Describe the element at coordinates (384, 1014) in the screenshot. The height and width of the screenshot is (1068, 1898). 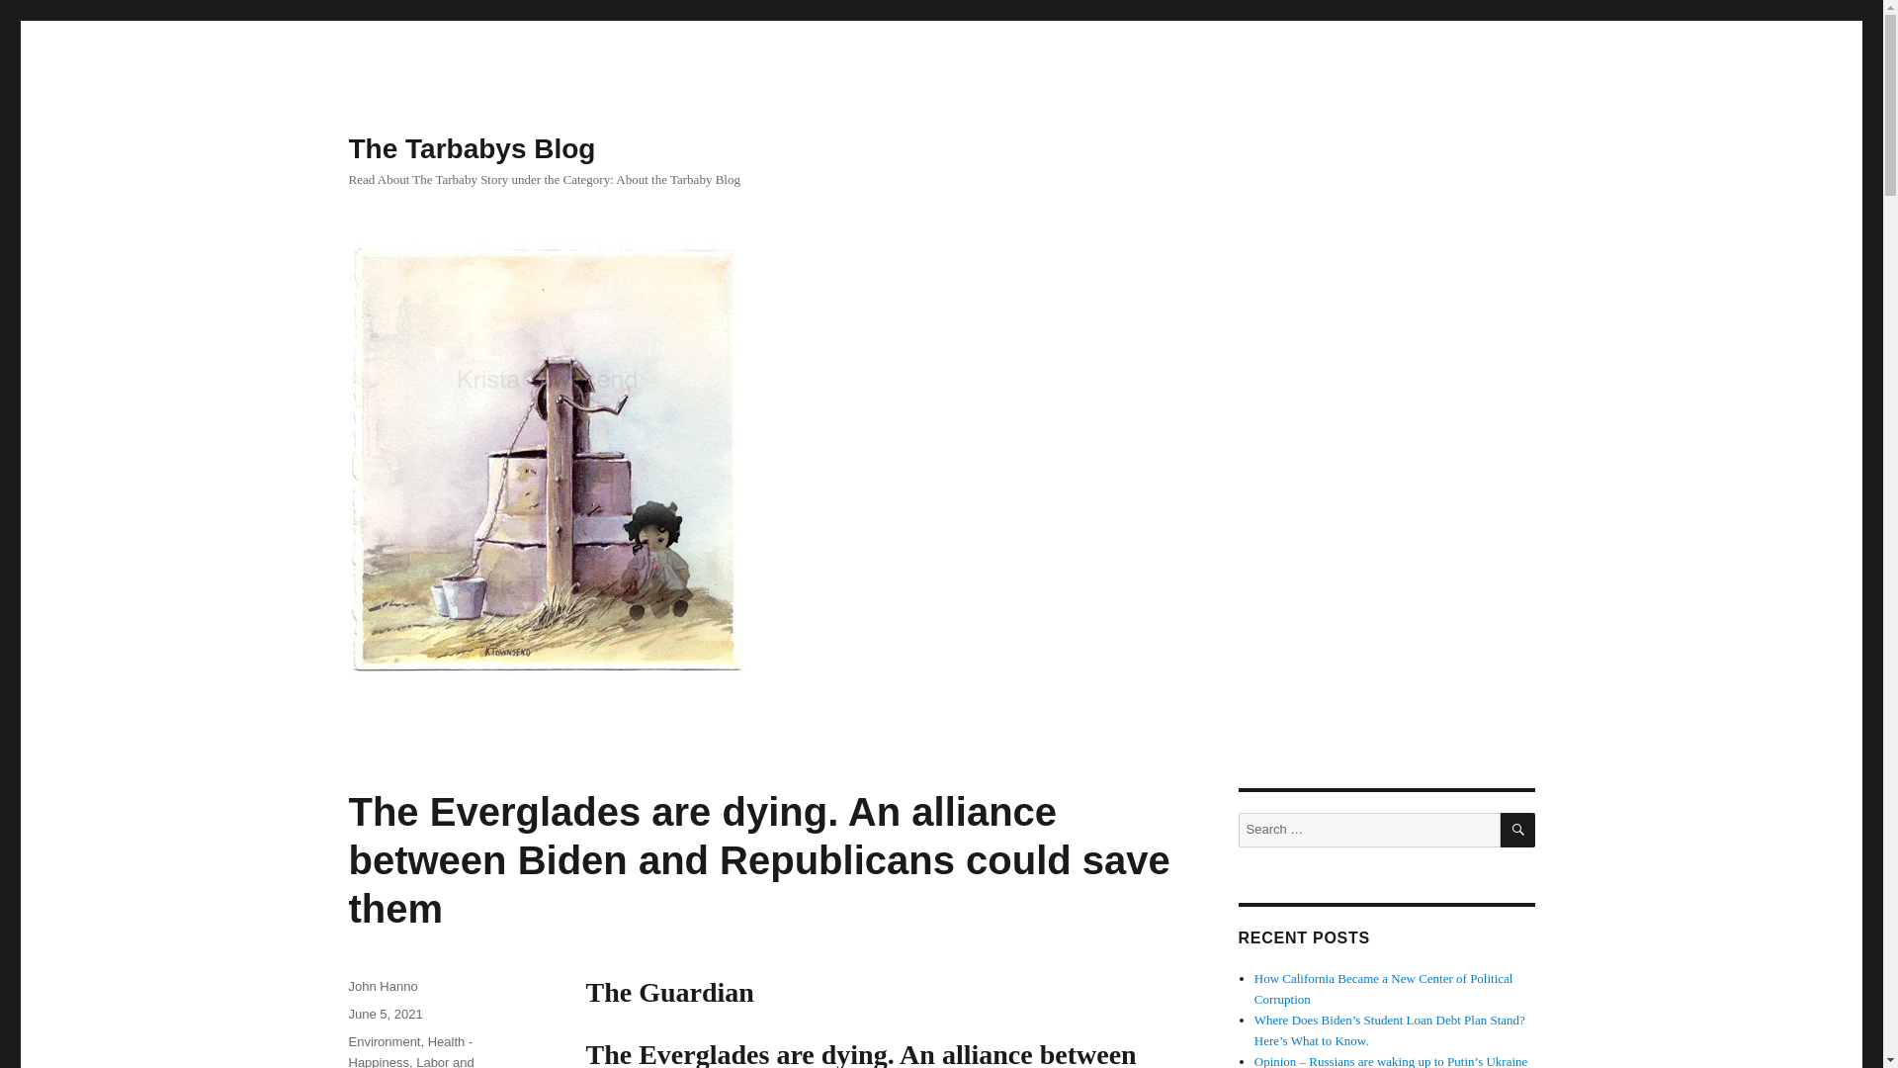
I see `June 5, 2021` at that location.